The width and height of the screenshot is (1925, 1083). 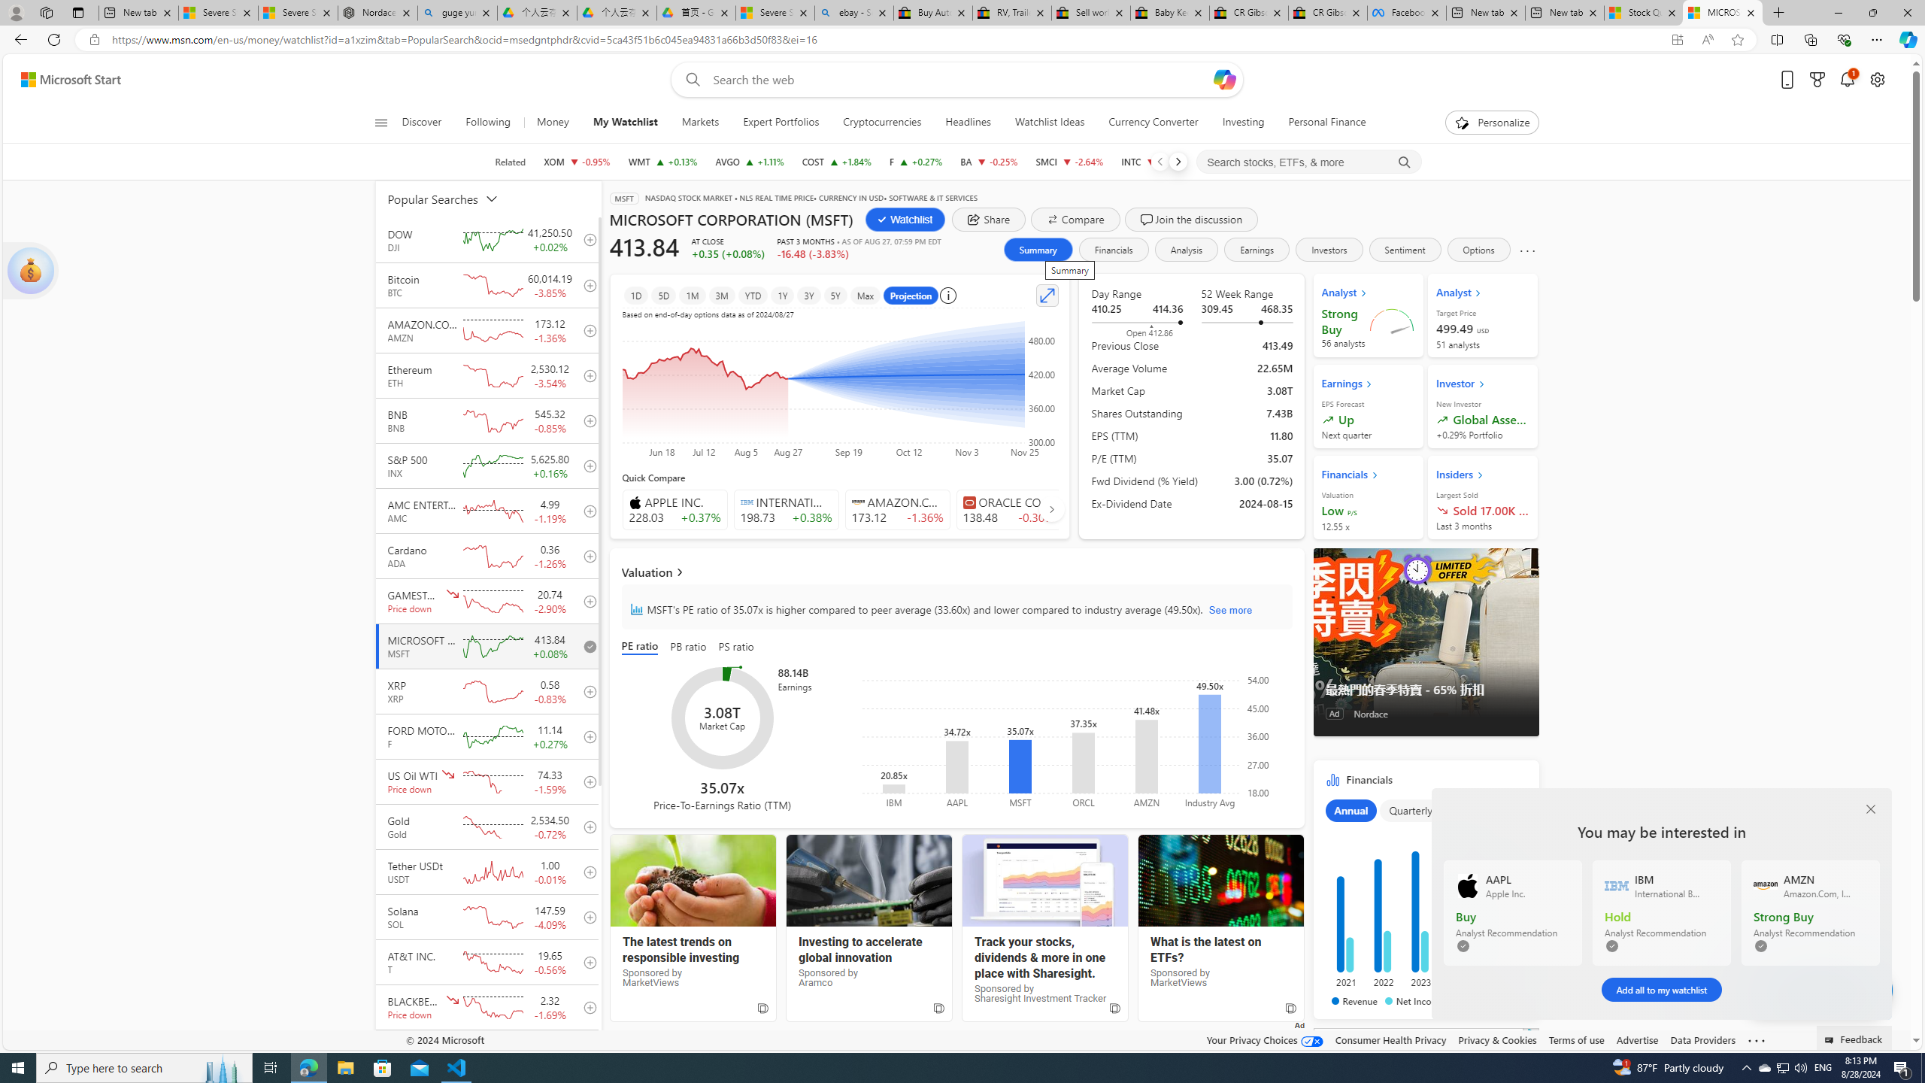 What do you see at coordinates (1854, 1037) in the screenshot?
I see `Feedback` at bounding box center [1854, 1037].